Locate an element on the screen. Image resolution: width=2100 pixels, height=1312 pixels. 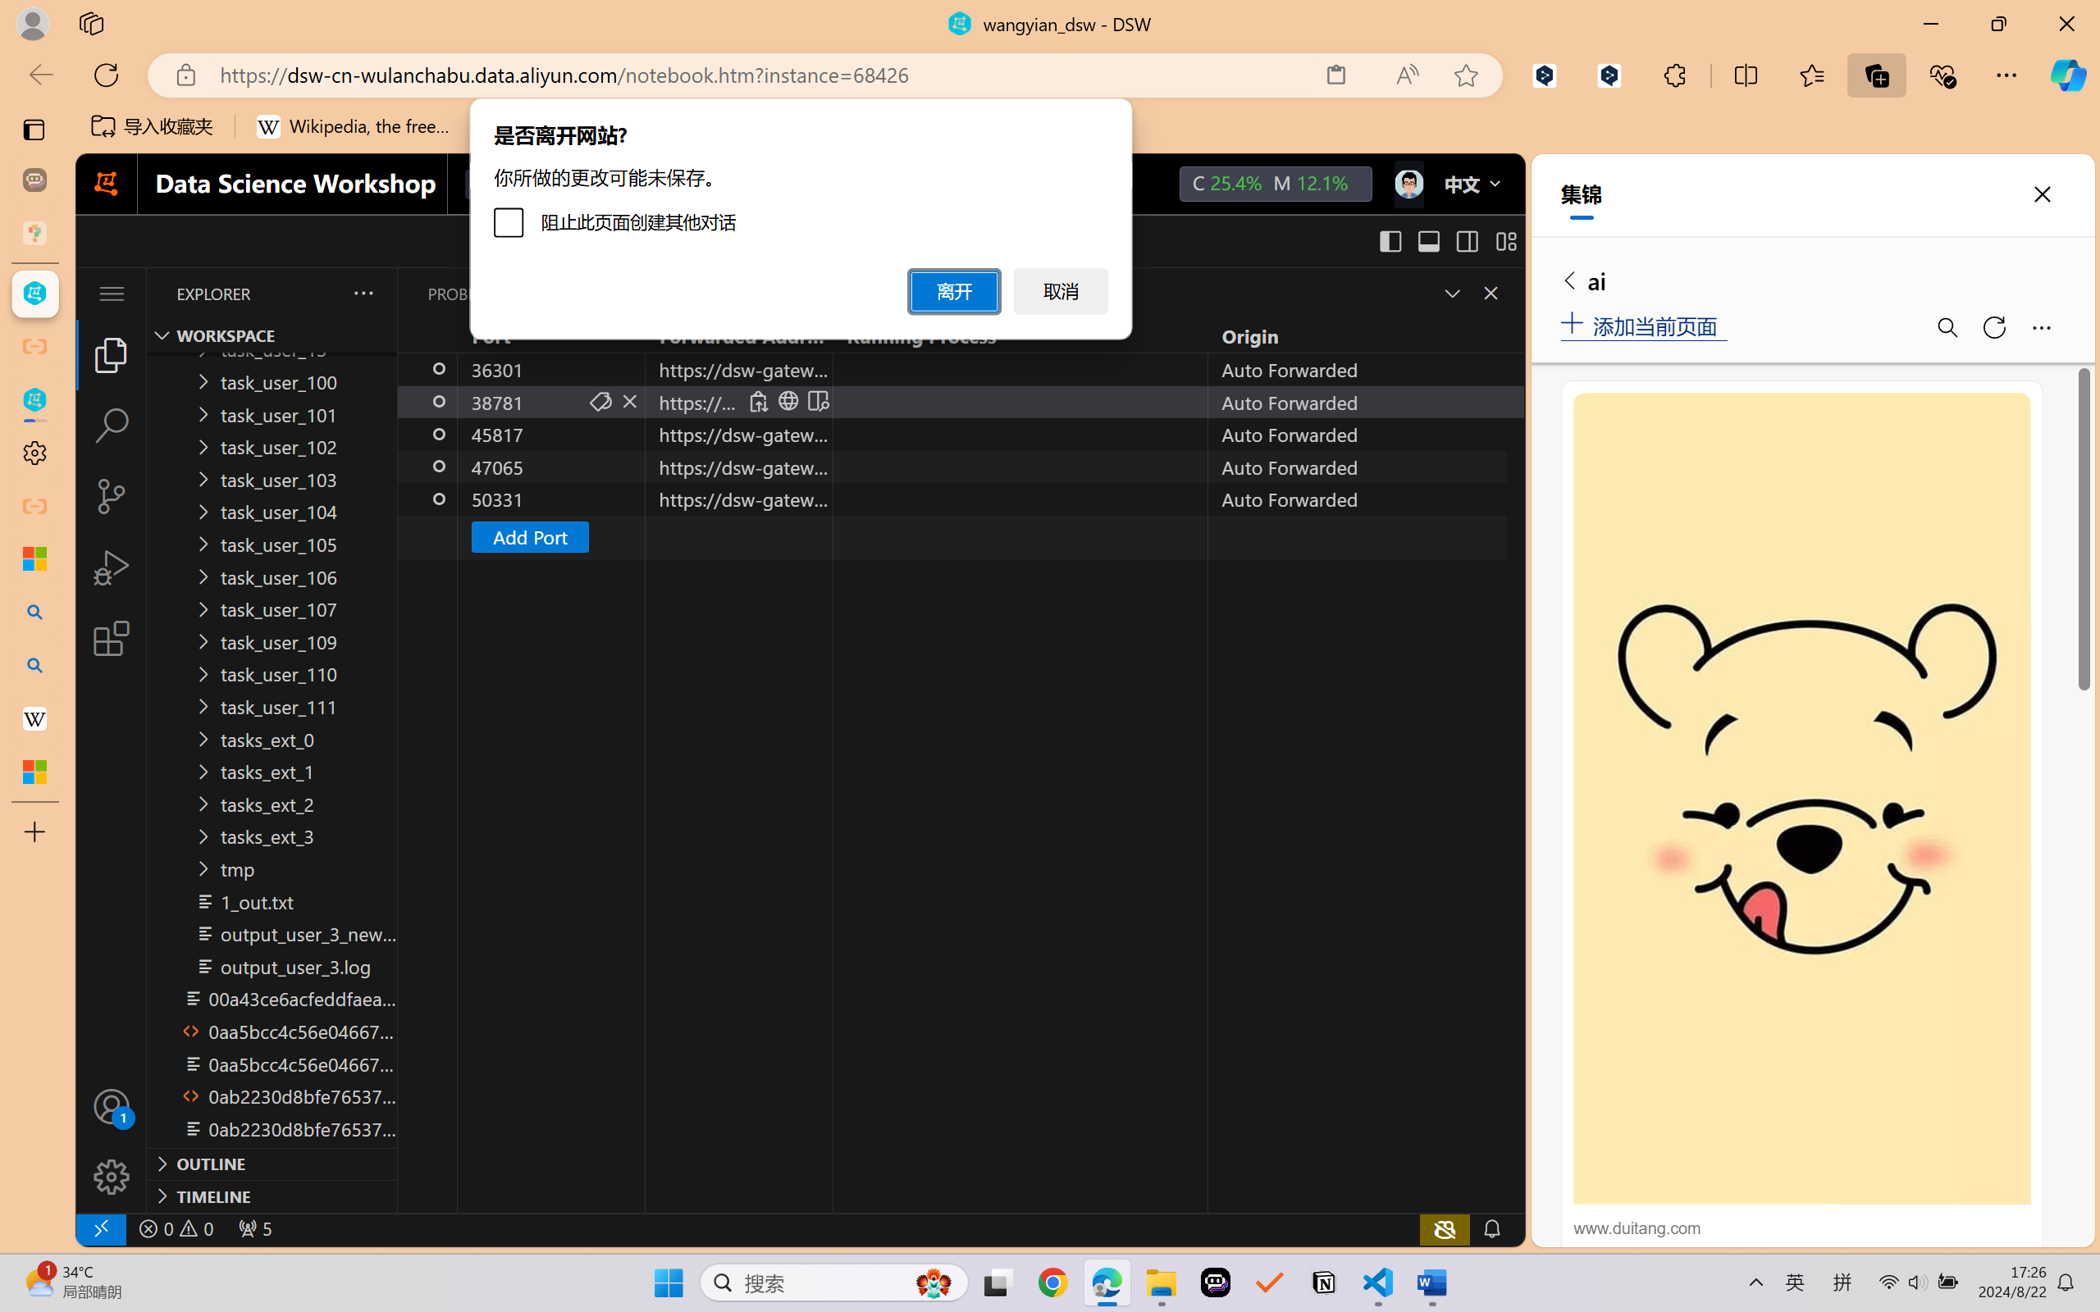
Views and More Actions... is located at coordinates (362, 293).